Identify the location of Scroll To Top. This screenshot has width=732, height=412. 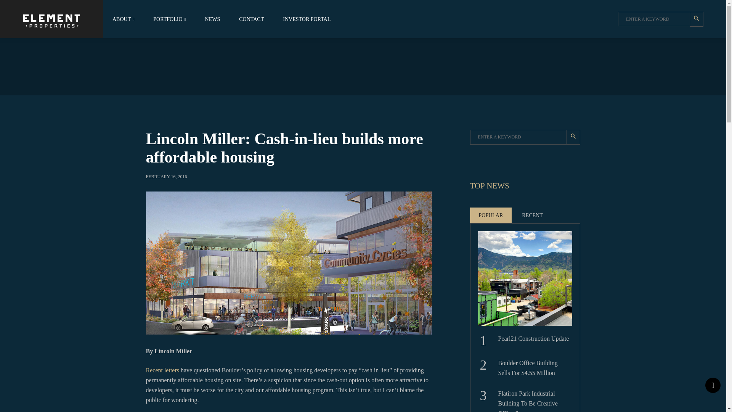
(713, 385).